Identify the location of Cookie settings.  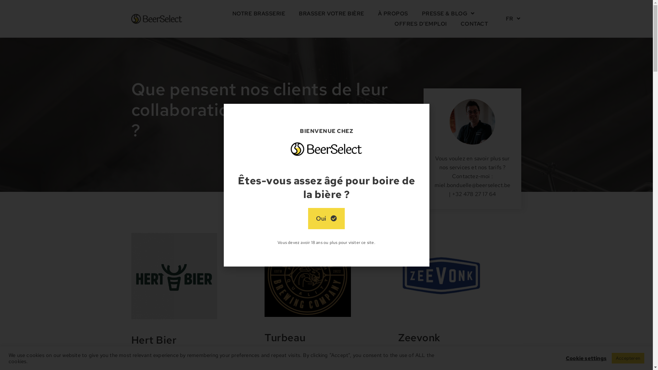
(586, 358).